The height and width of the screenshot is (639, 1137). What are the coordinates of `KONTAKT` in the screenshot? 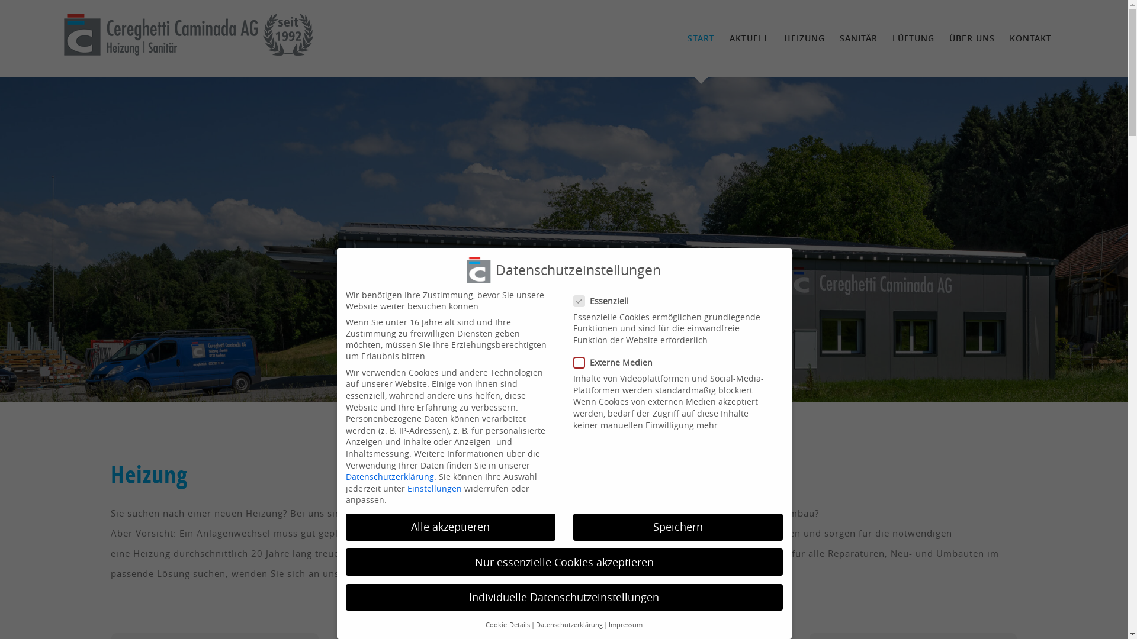 It's located at (1030, 38).